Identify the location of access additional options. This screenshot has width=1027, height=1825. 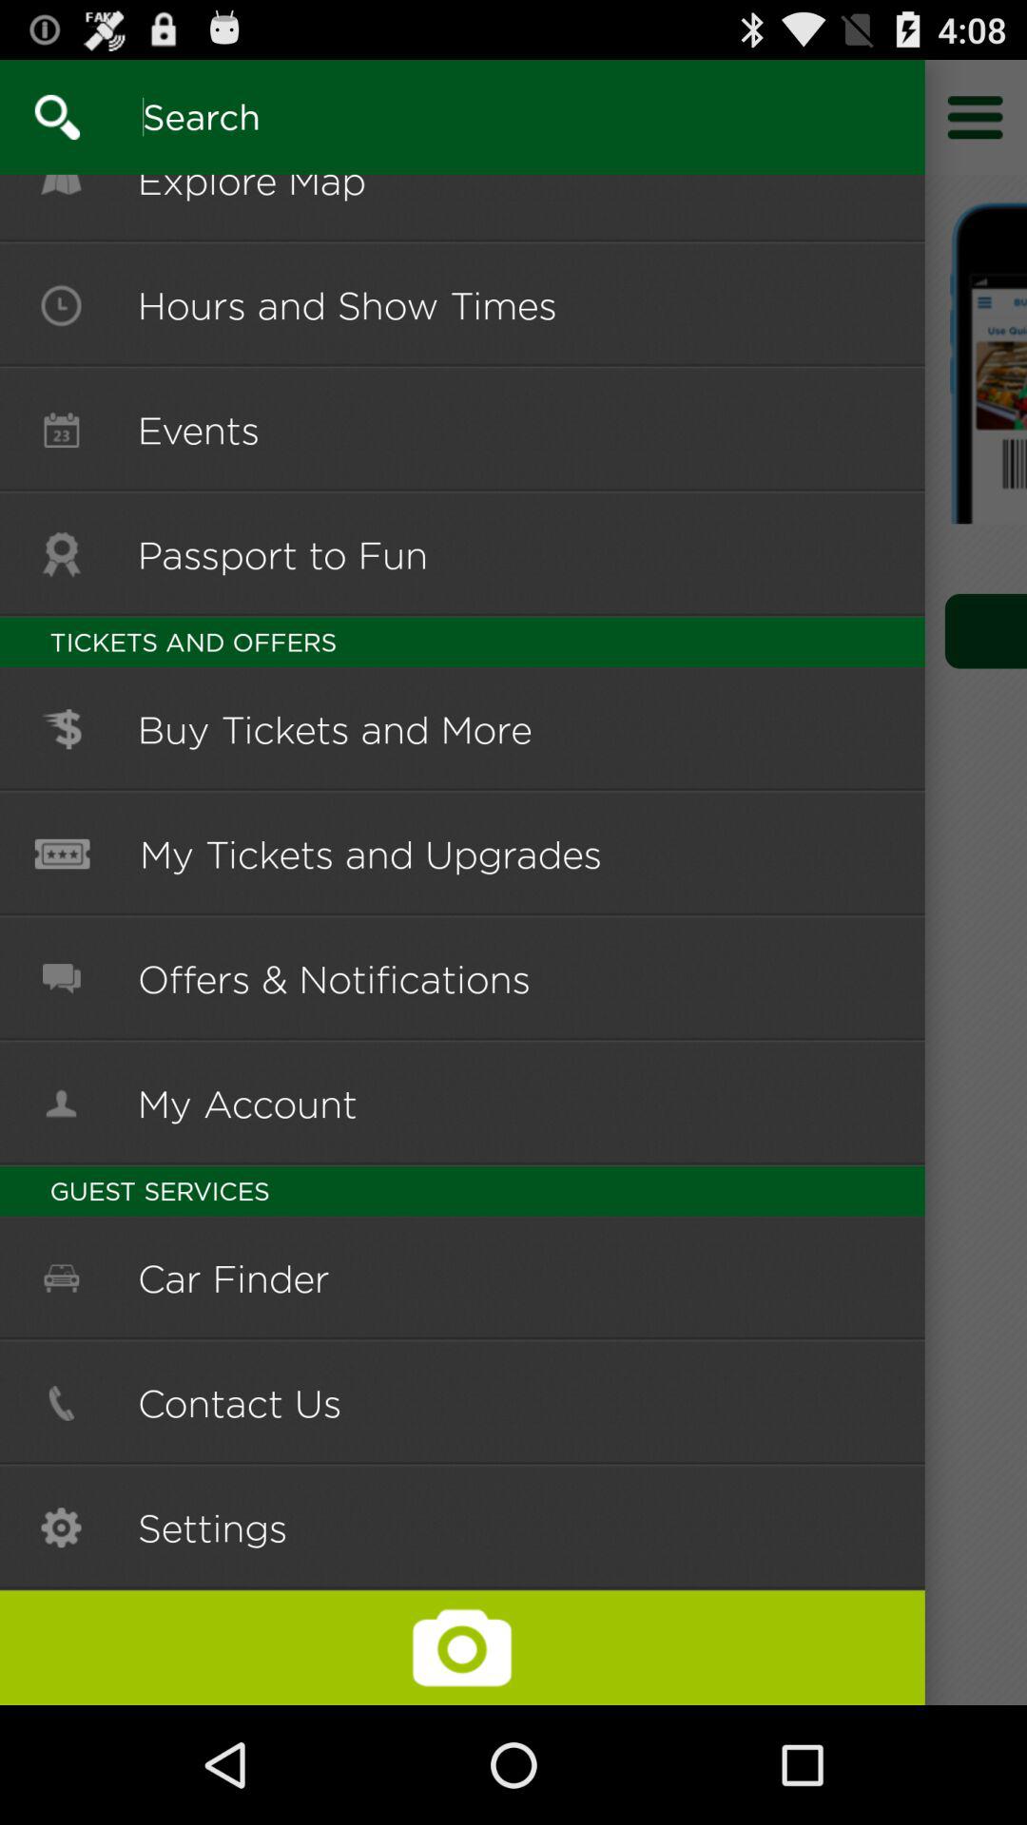
(976, 117).